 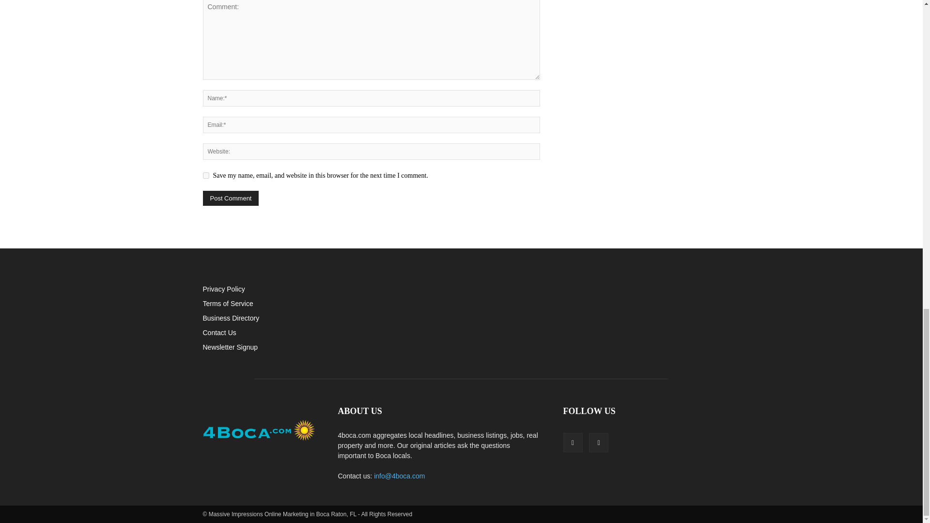 I want to click on Twitter, so click(x=598, y=443).